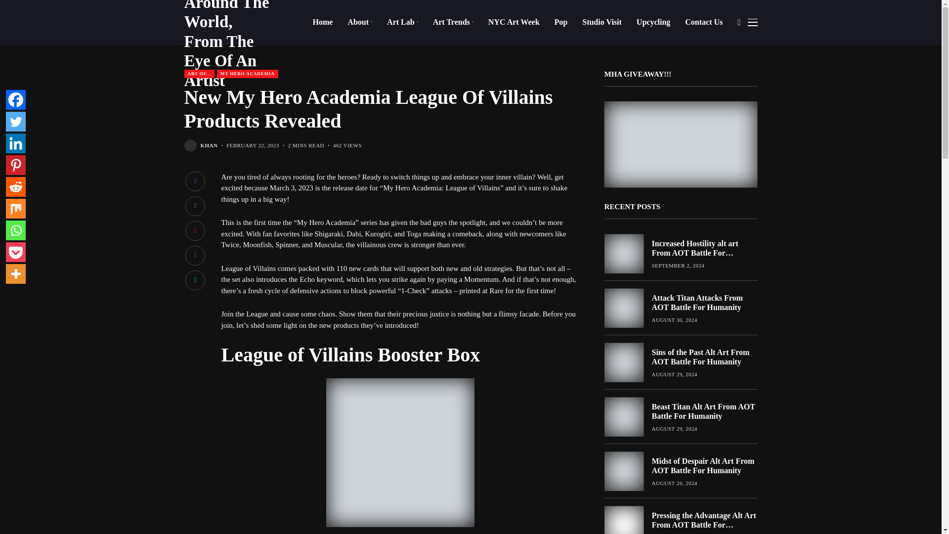  I want to click on Linkedin, so click(15, 143).